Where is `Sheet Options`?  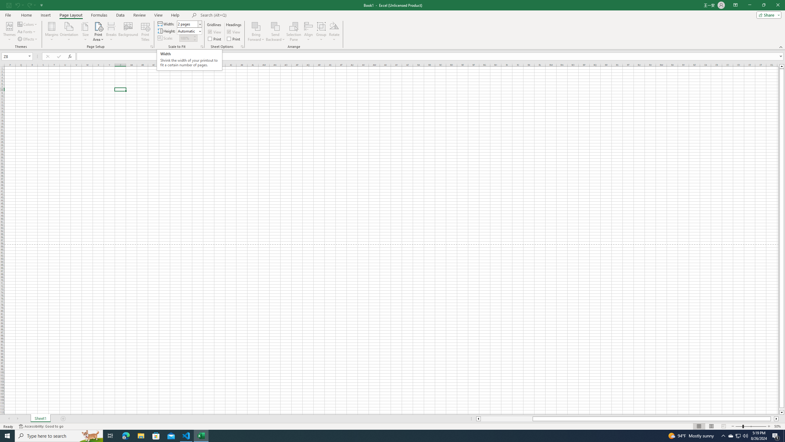
Sheet Options is located at coordinates (242, 47).